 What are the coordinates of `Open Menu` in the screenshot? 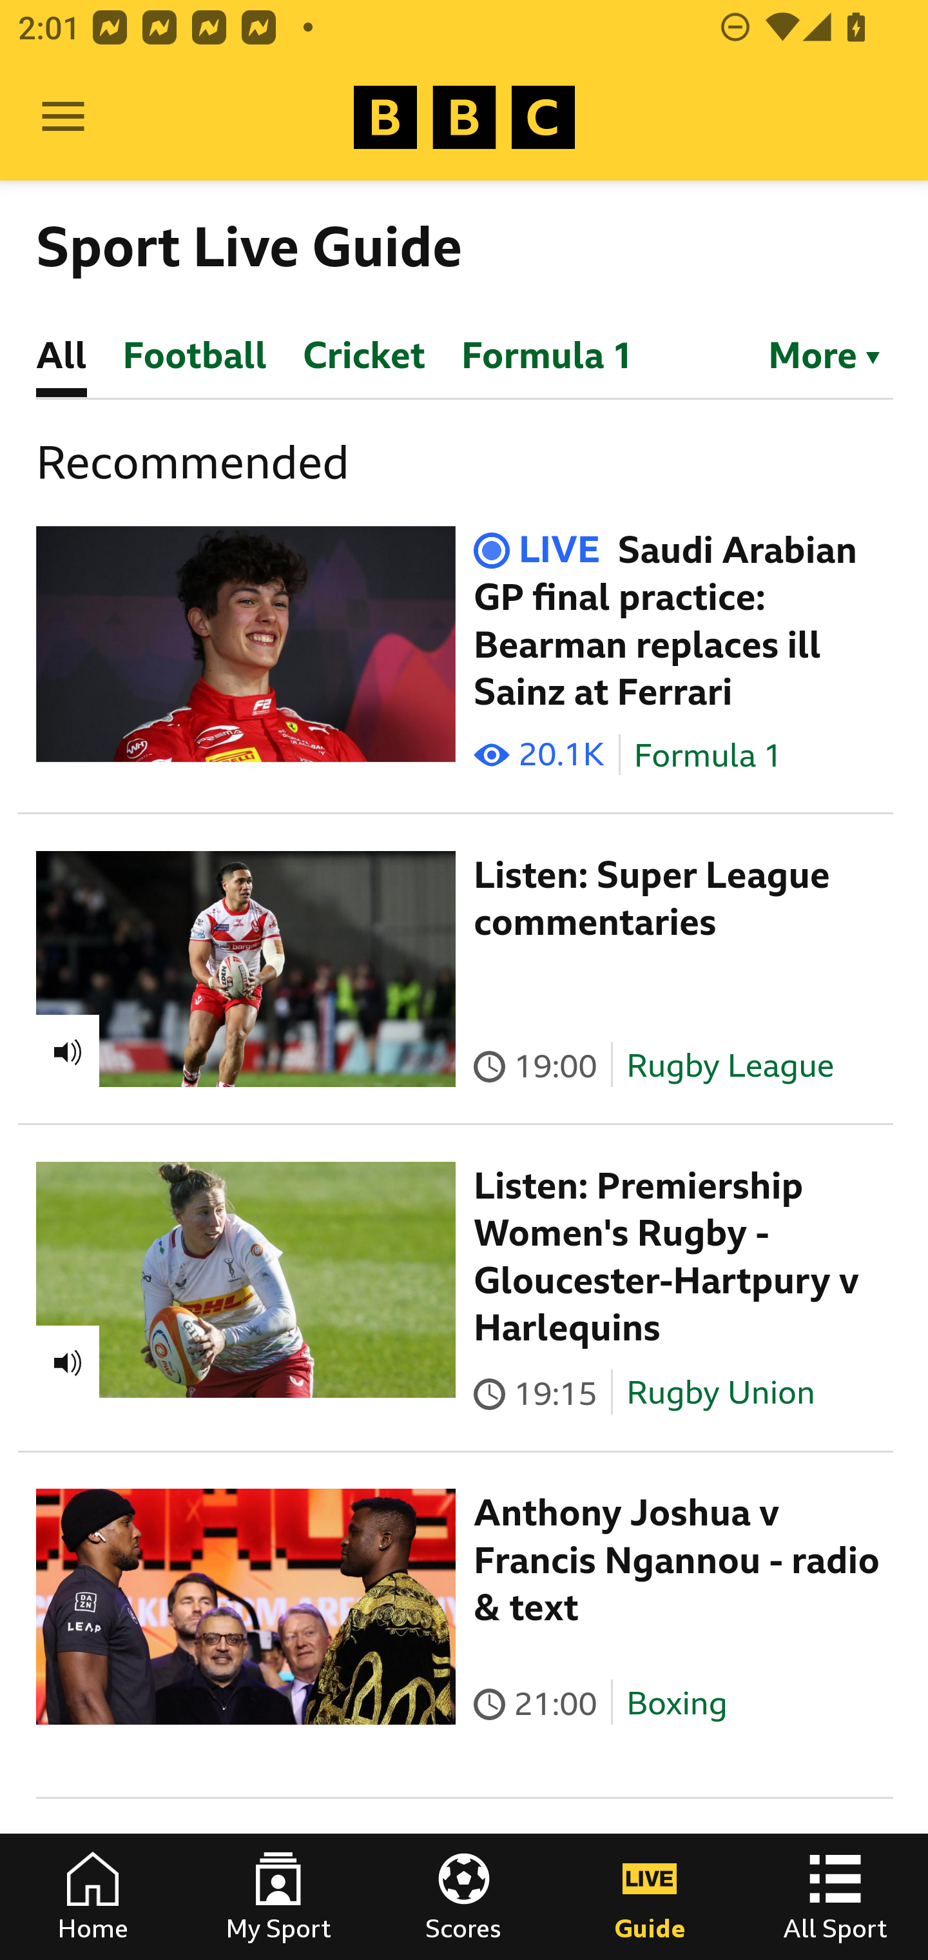 It's located at (63, 117).